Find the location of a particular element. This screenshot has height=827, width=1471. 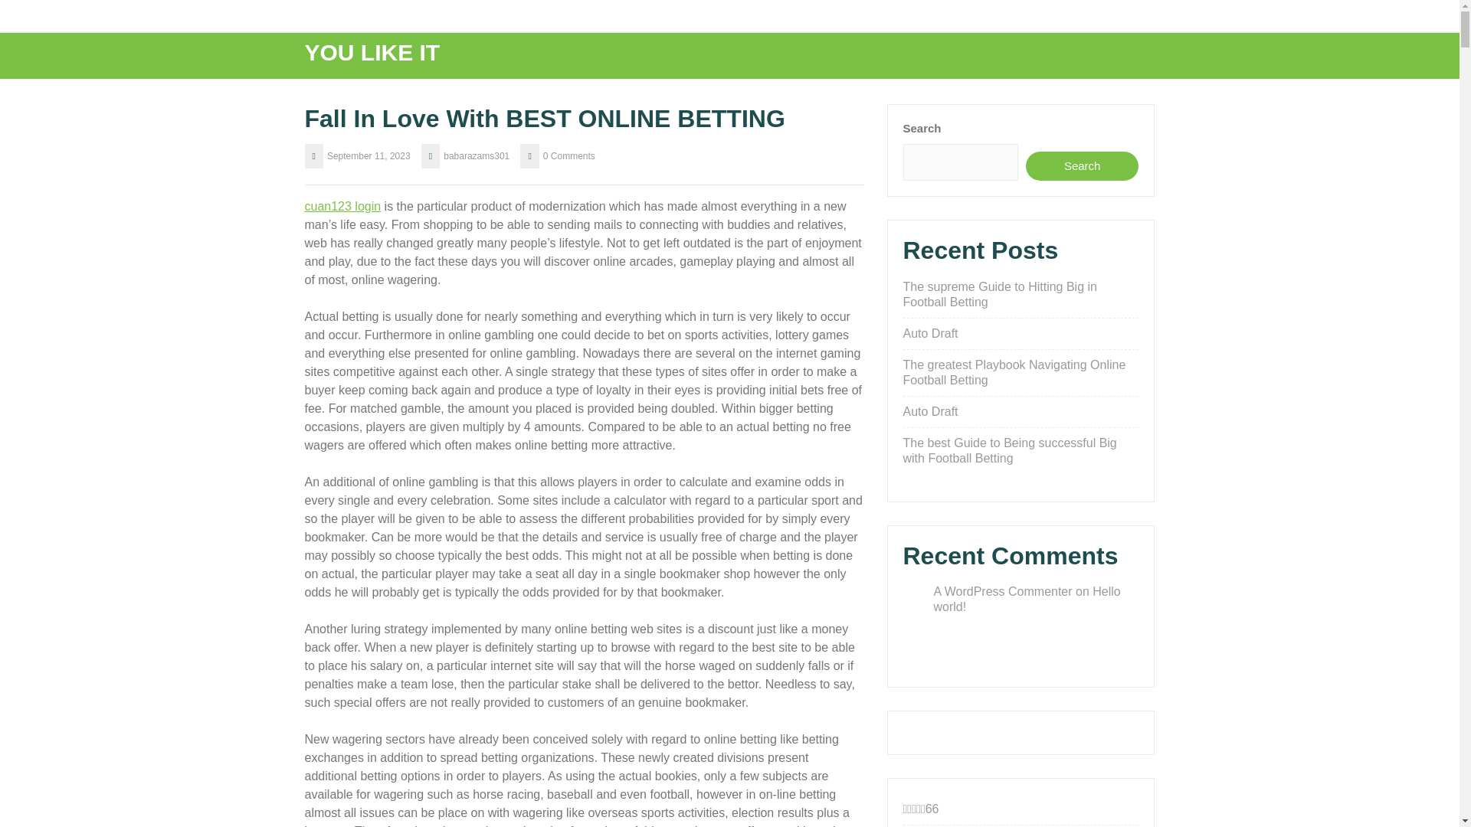

Auto Draft is located at coordinates (930, 332).